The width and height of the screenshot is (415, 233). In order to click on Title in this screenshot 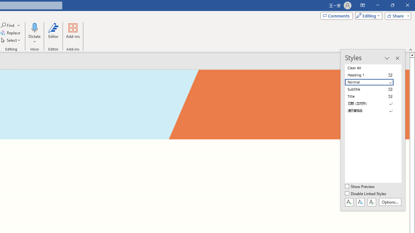, I will do `click(373, 96)`.